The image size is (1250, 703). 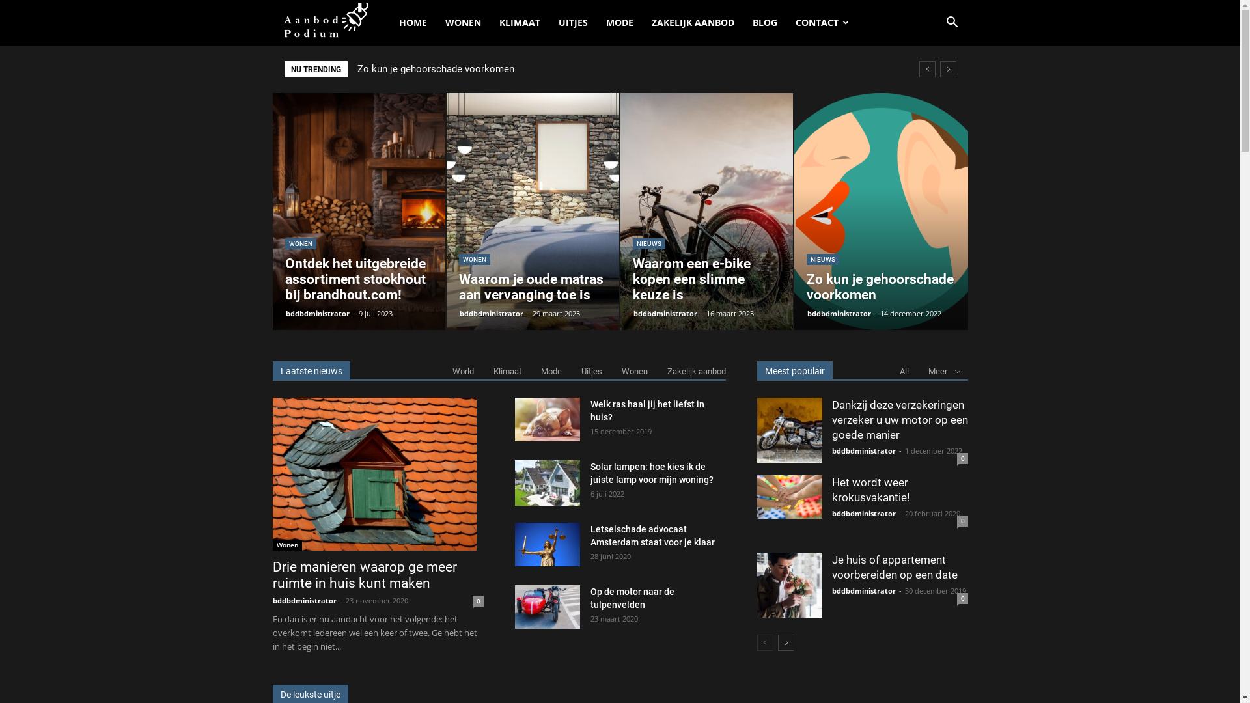 What do you see at coordinates (547, 419) in the screenshot?
I see `Welk ras haal jij het liefst in huis?` at bounding box center [547, 419].